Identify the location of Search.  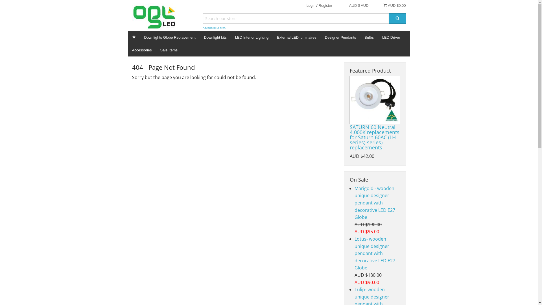
(397, 19).